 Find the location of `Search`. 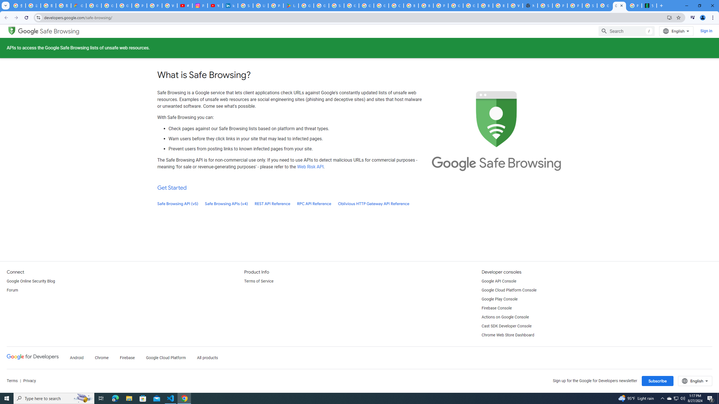

Search is located at coordinates (626, 31).